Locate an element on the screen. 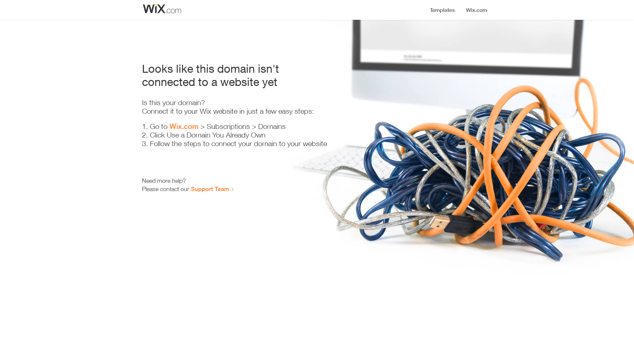 The height and width of the screenshot is (357, 634). Wix.com is located at coordinates (184, 126).